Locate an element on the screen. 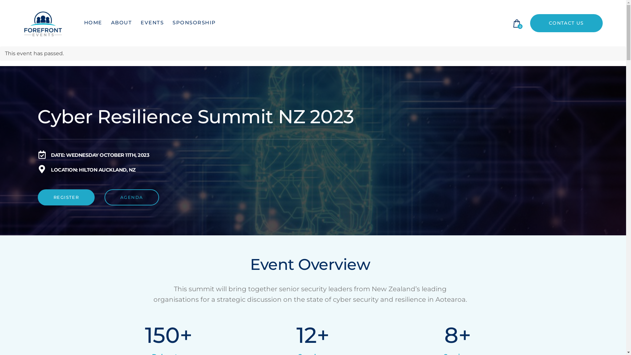 The width and height of the screenshot is (631, 355). REGISTER is located at coordinates (66, 197).